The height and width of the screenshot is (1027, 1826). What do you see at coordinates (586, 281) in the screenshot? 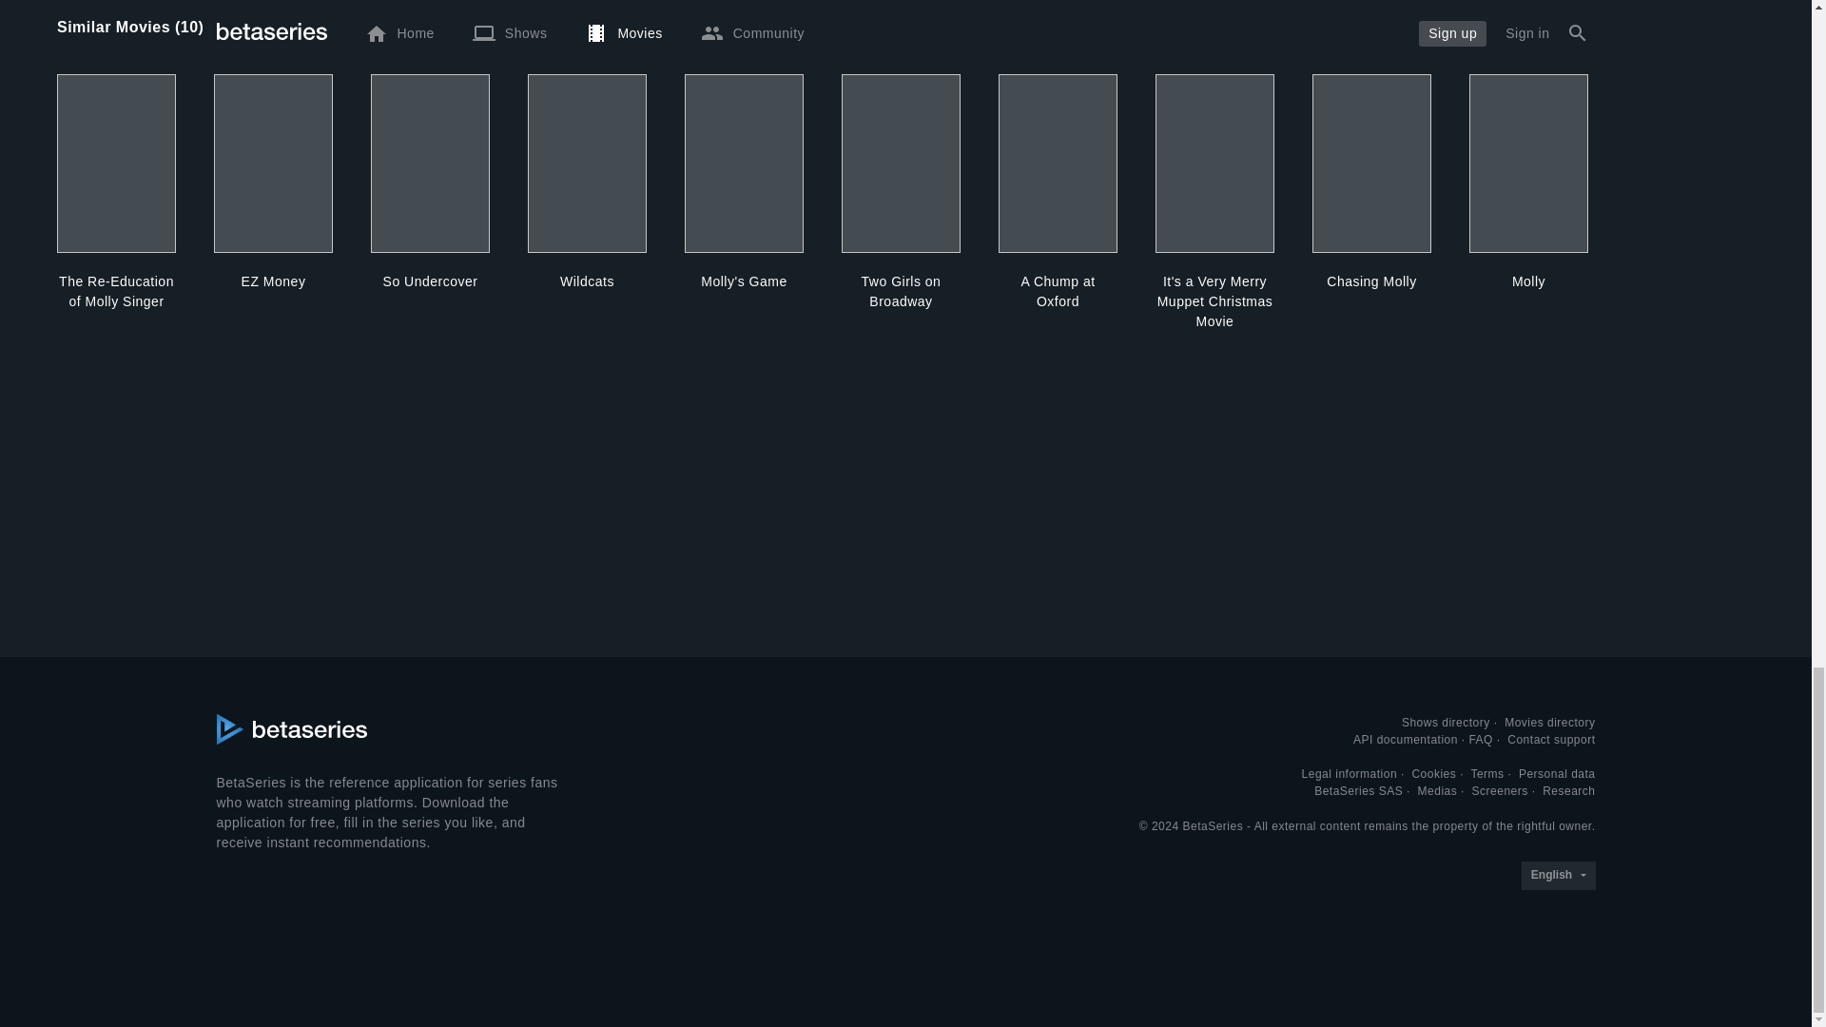
I see `Wildcats` at bounding box center [586, 281].